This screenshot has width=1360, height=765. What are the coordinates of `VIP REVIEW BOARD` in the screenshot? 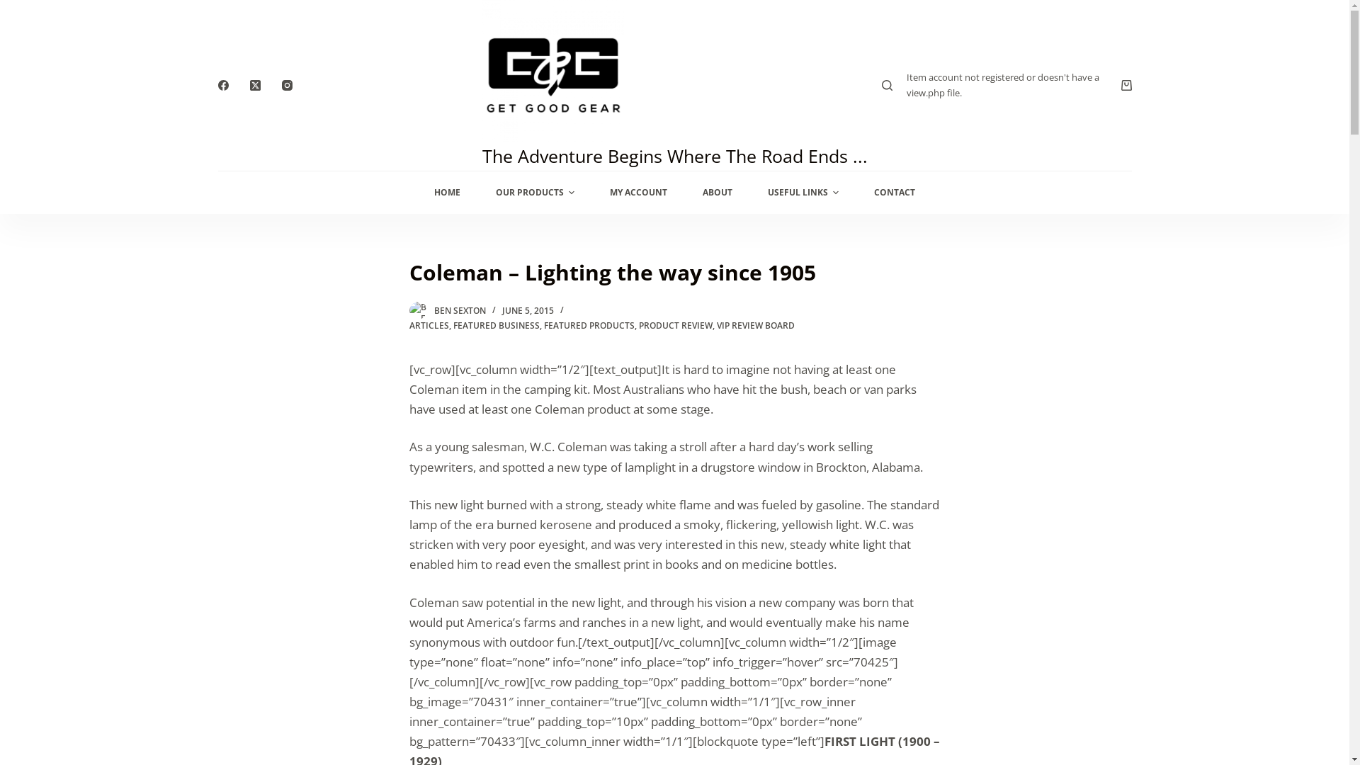 It's located at (756, 326).